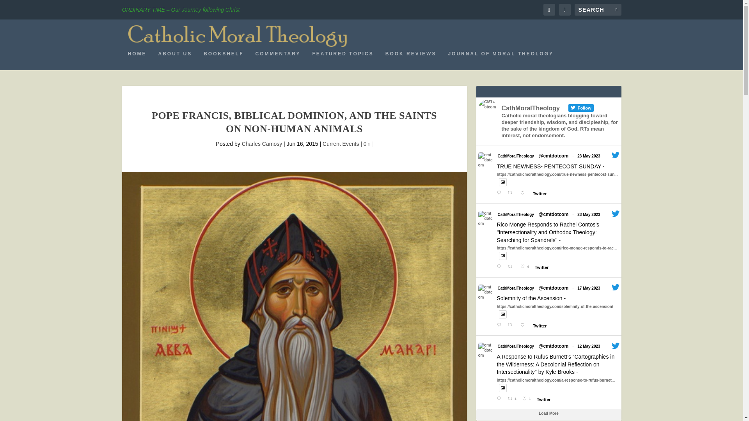  I want to click on Charles Camosy, so click(262, 143).